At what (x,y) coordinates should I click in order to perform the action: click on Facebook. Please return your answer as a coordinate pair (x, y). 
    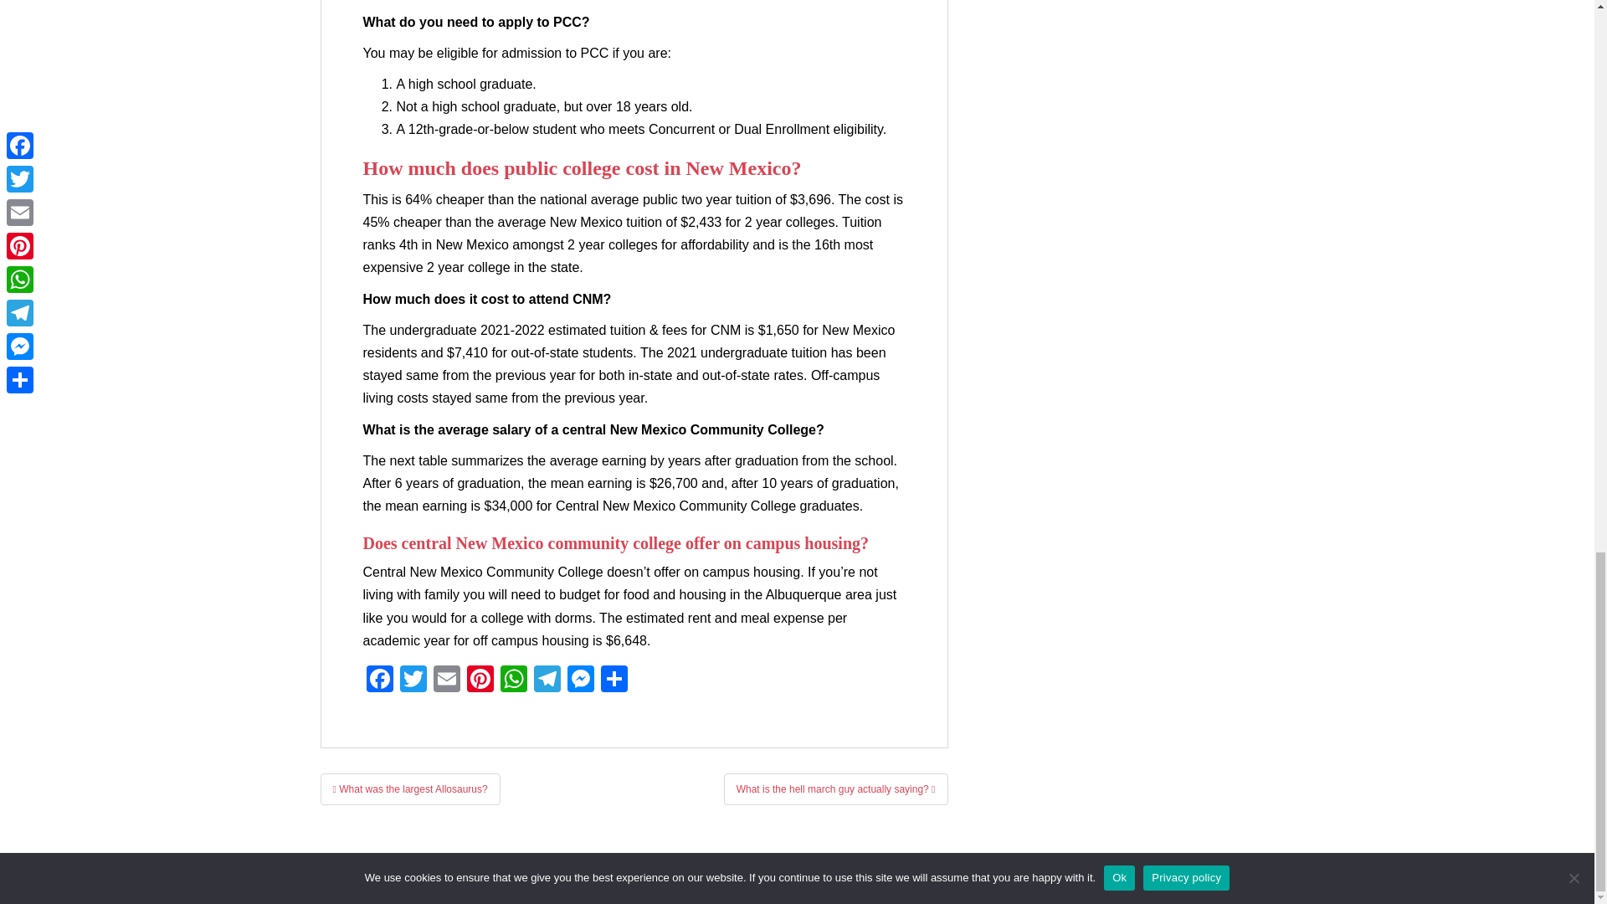
    Looking at the image, I should click on (380, 680).